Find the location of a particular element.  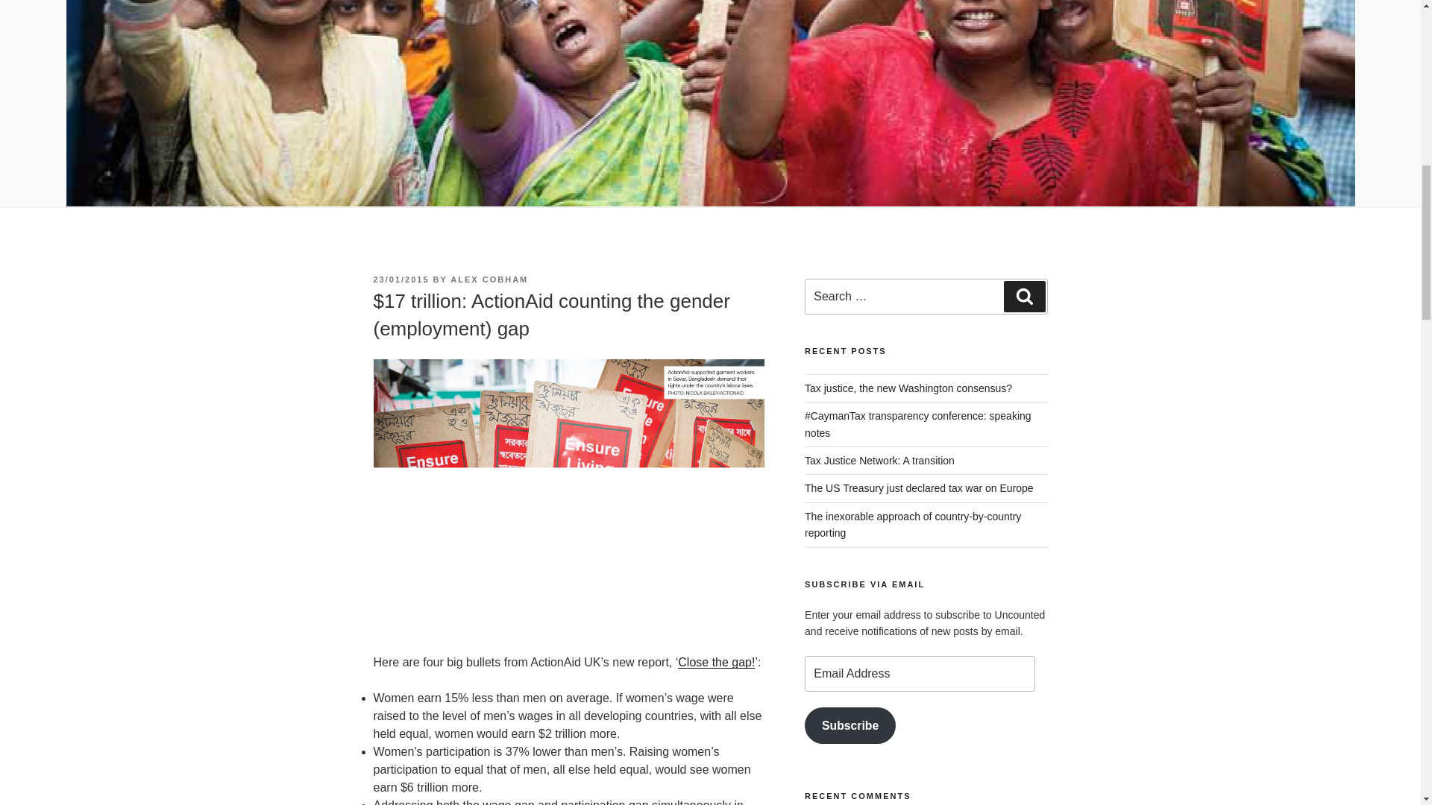

Subscribe is located at coordinates (850, 725).